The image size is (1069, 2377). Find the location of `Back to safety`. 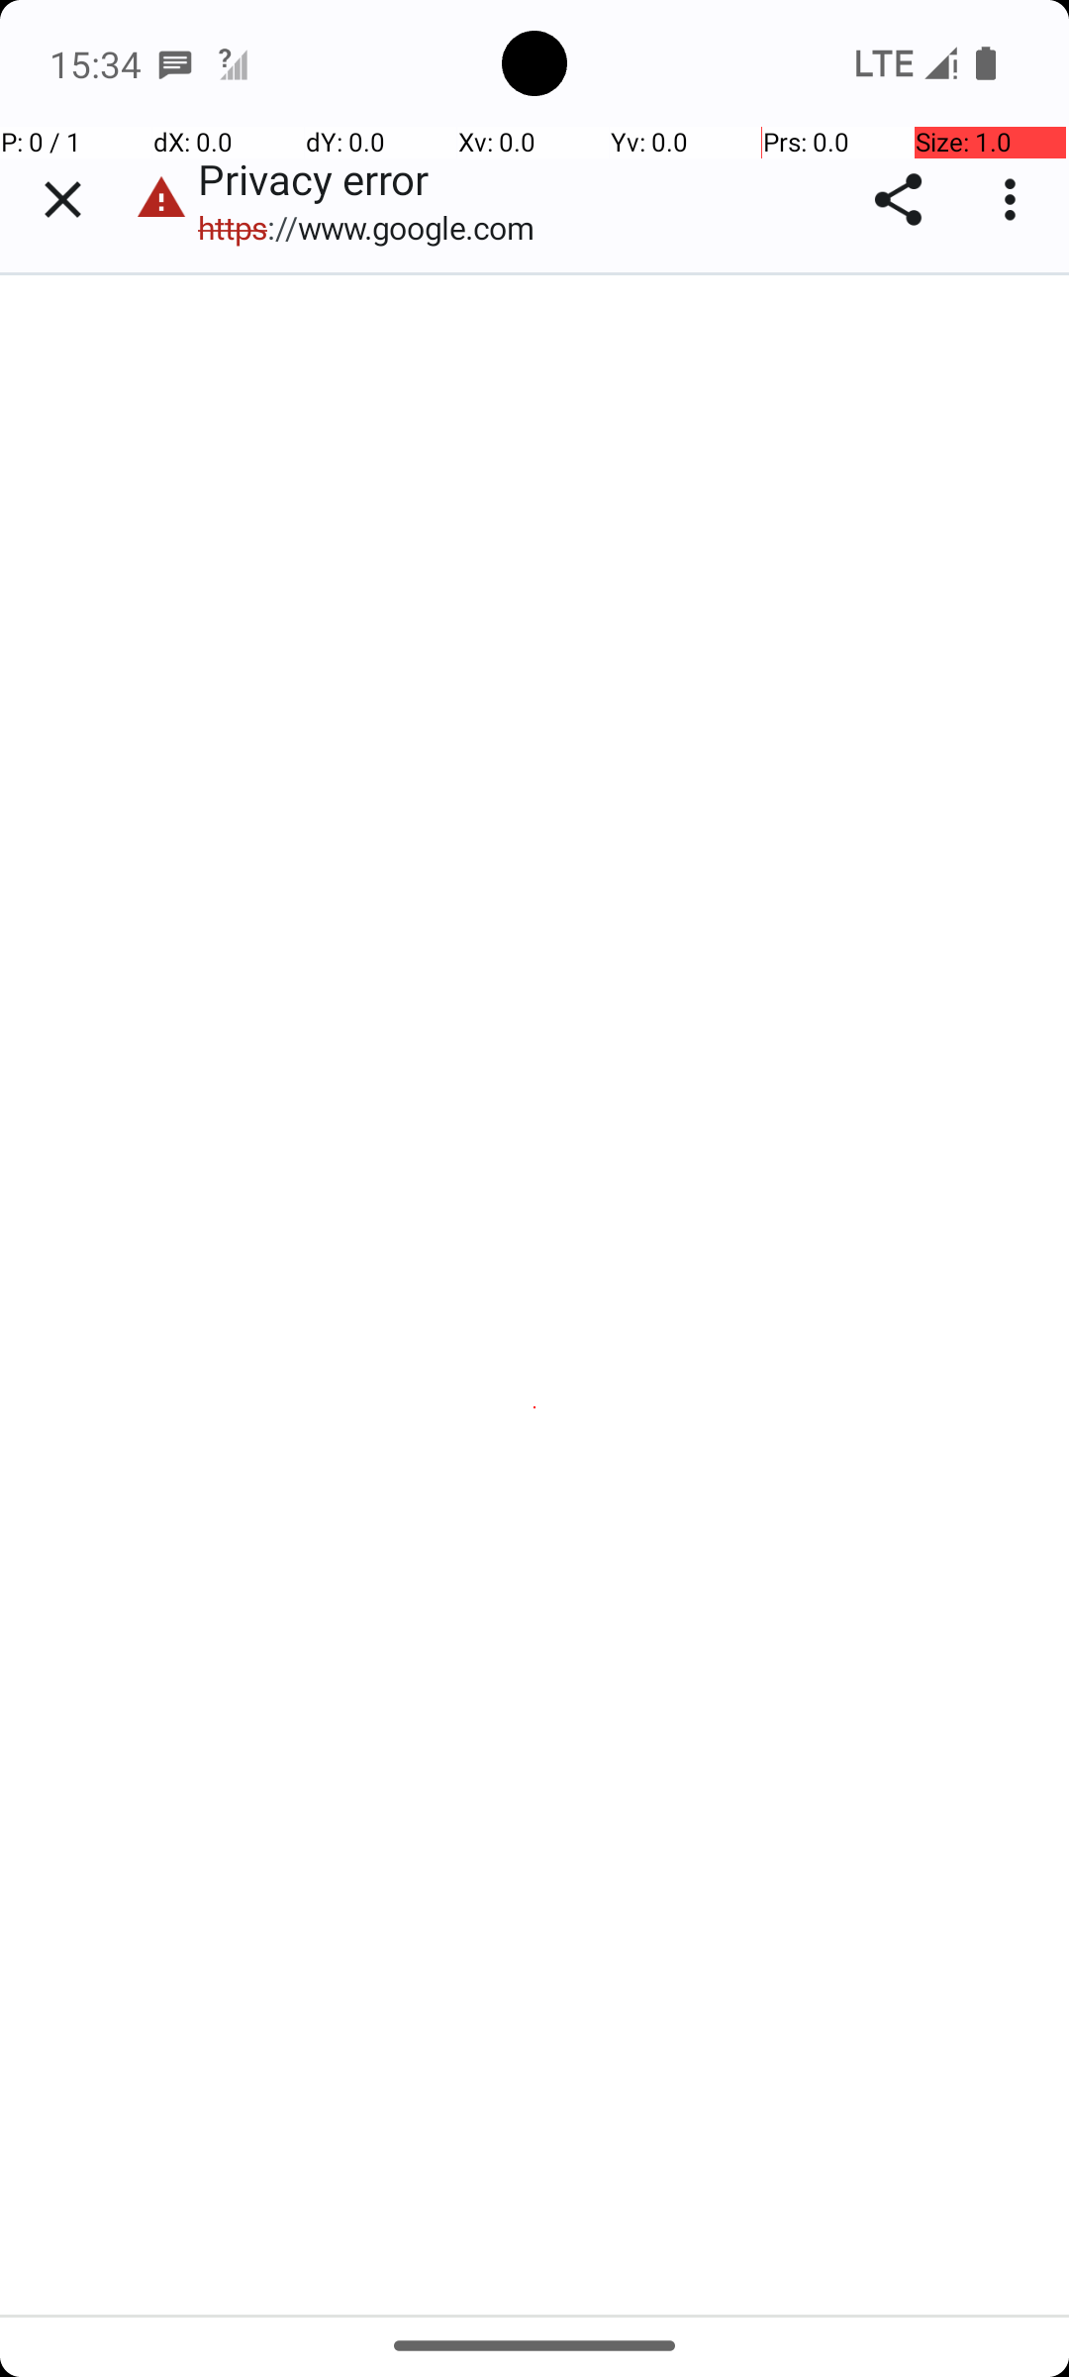

Back to safety is located at coordinates (536, 2038).